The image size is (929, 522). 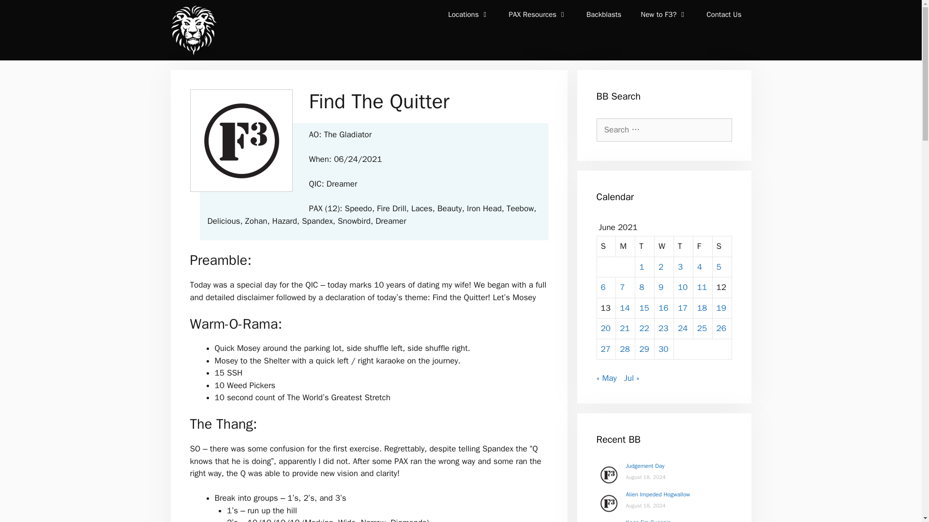 What do you see at coordinates (468, 14) in the screenshot?
I see `Locations` at bounding box center [468, 14].